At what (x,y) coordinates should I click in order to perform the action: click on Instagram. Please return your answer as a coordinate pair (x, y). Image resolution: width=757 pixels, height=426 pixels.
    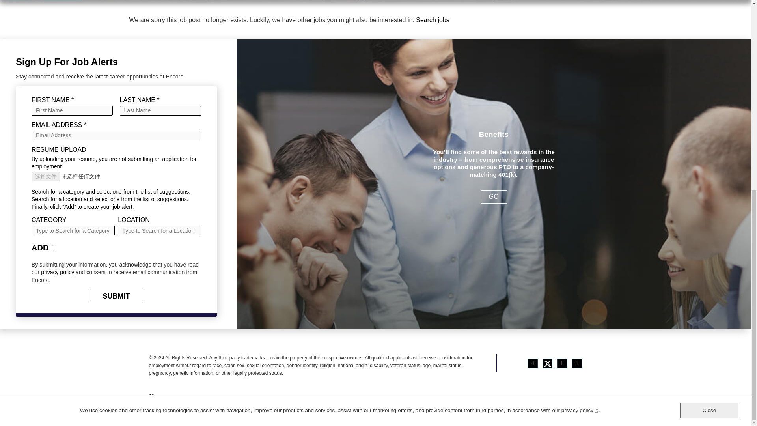
    Looking at the image, I should click on (577, 364).